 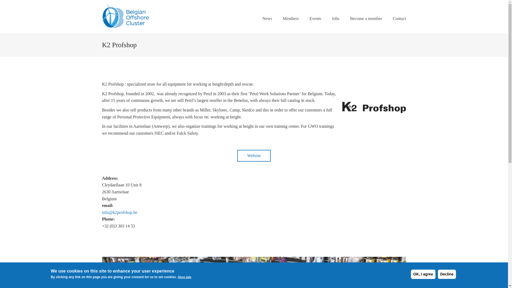 I want to click on Jobs, so click(x=335, y=25).